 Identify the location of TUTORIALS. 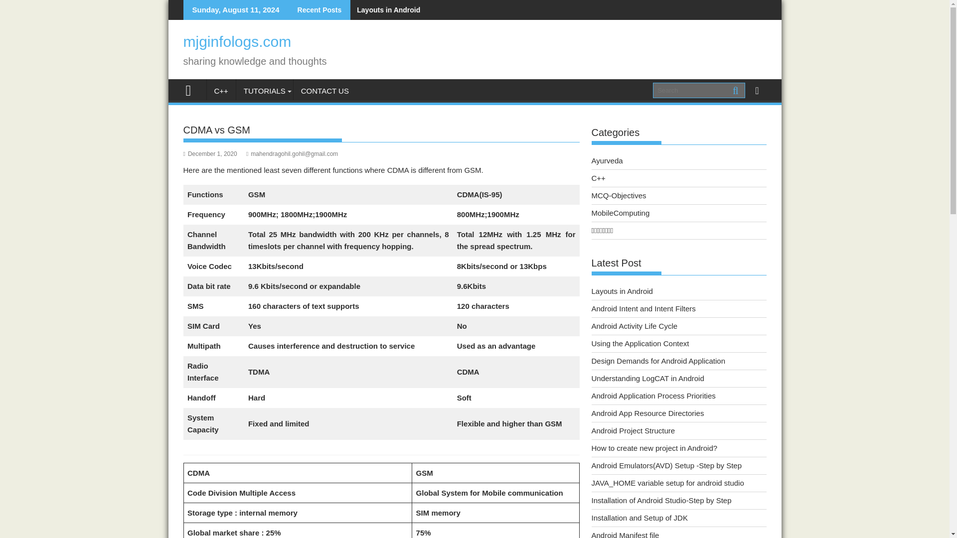
(264, 91).